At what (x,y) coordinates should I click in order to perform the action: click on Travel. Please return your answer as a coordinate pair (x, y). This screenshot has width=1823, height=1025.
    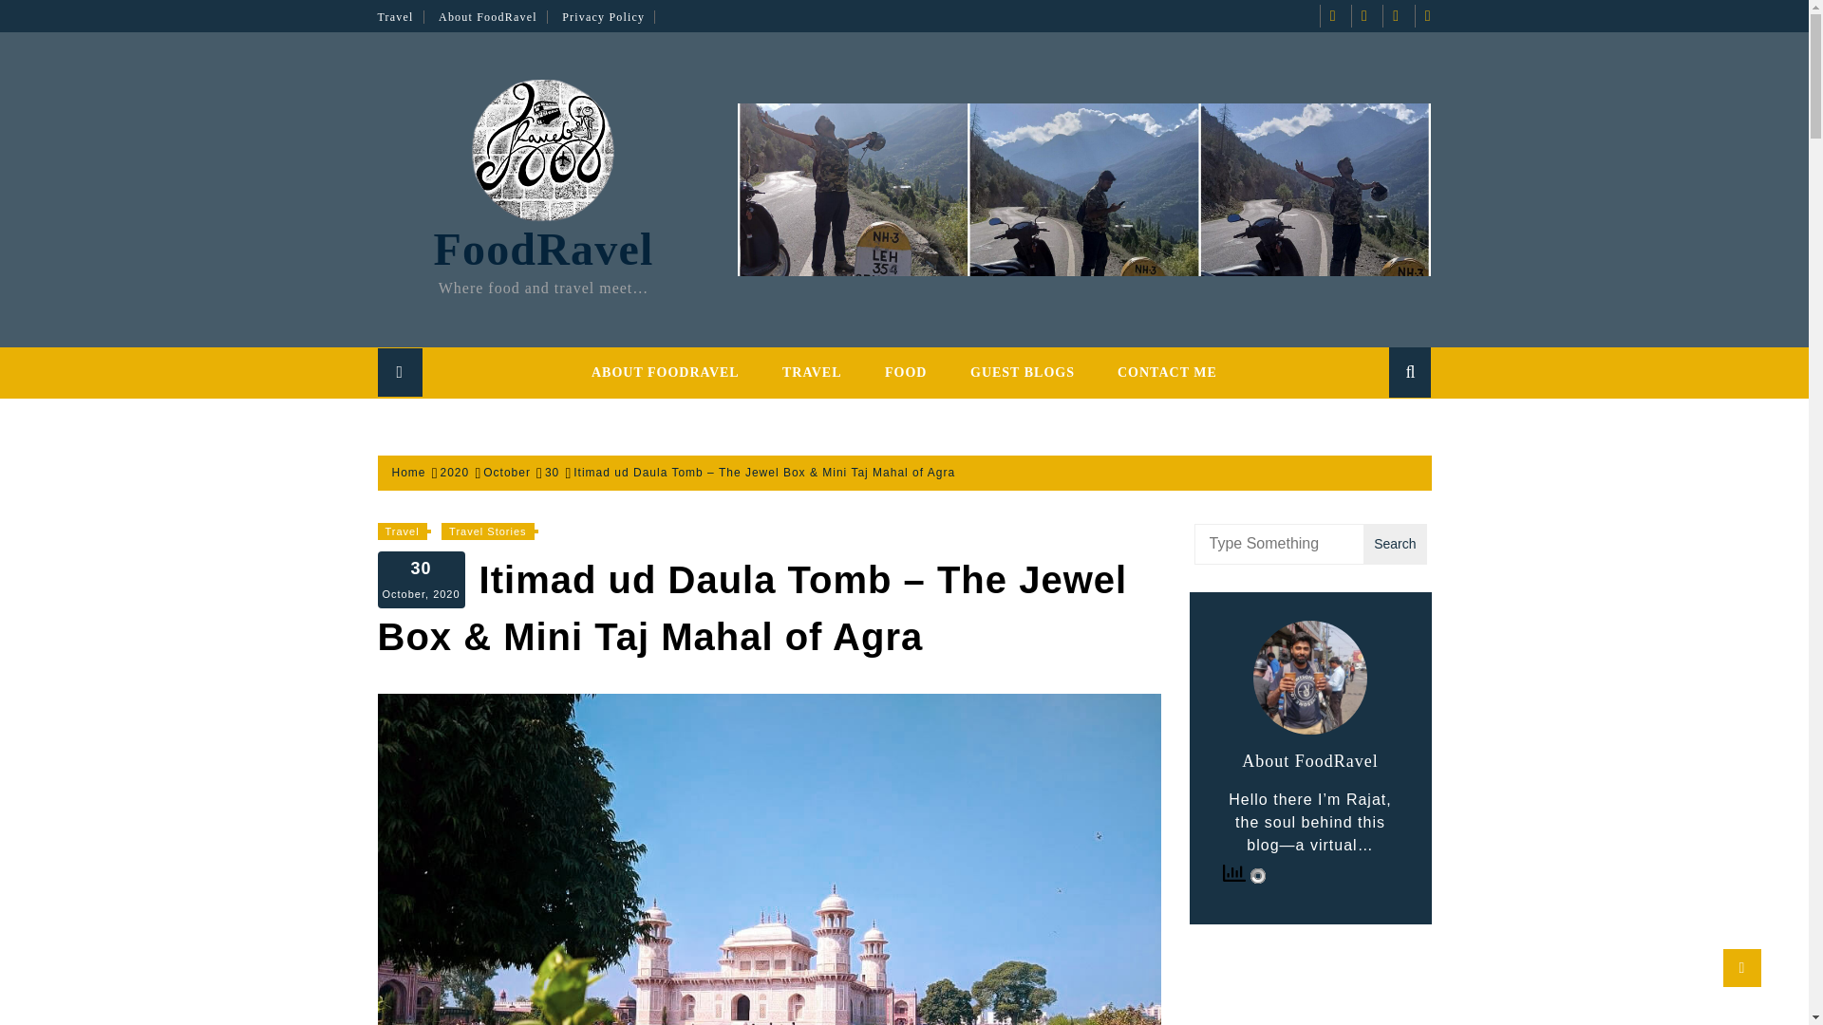
    Looking at the image, I should click on (401, 16).